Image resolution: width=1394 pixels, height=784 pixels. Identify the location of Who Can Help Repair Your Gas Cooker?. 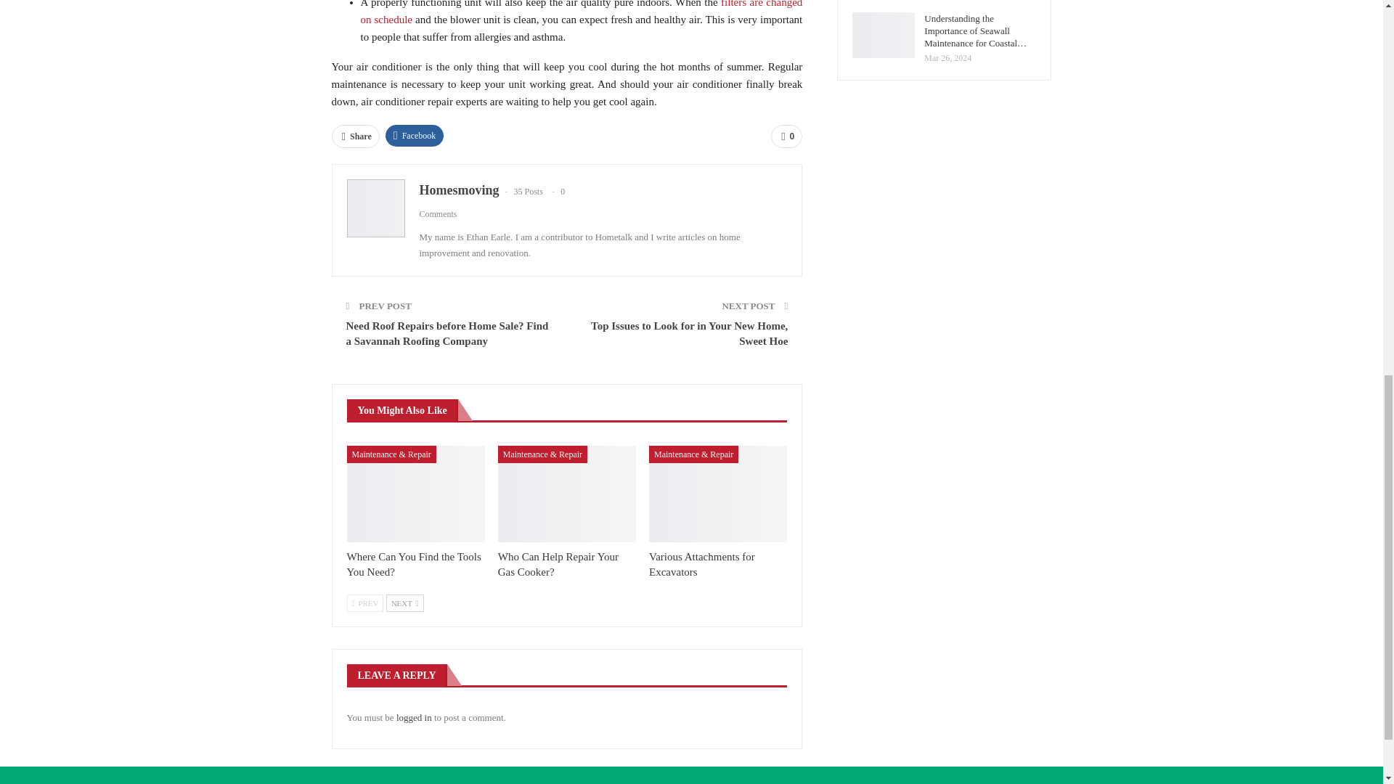
(558, 564).